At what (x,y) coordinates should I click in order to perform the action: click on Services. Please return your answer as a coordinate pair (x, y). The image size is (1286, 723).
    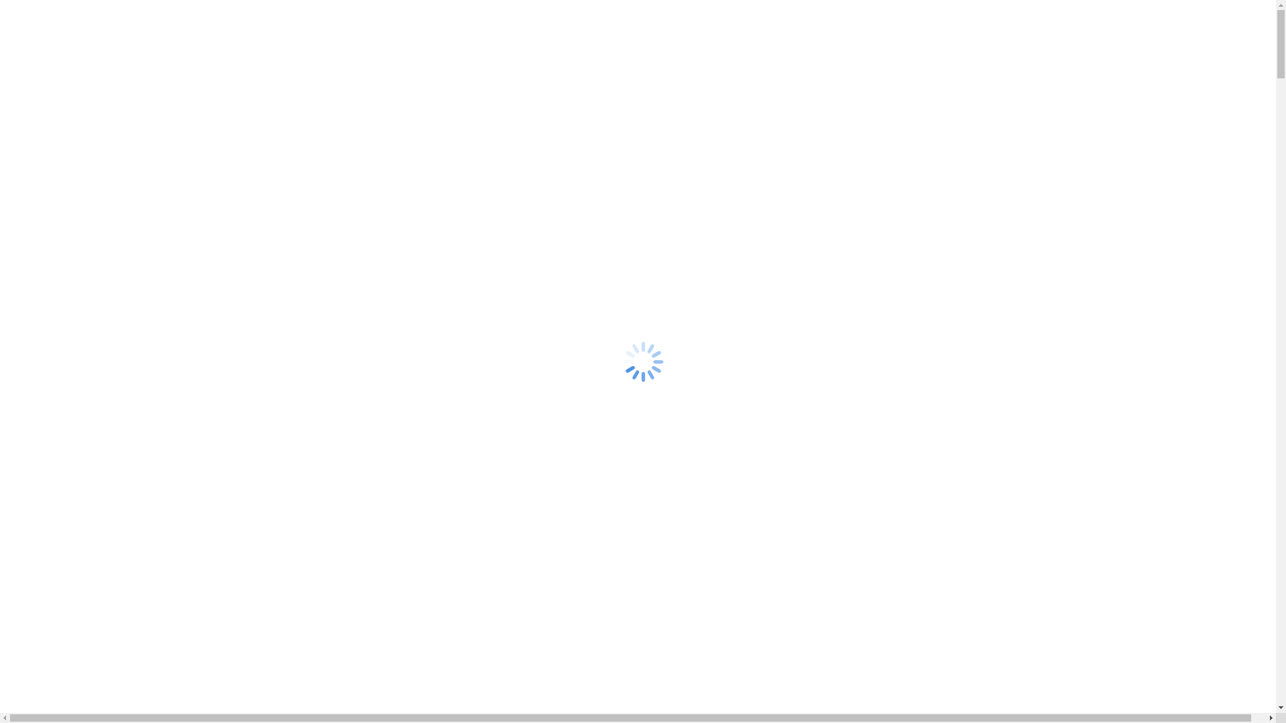
    Looking at the image, I should click on (50, 210).